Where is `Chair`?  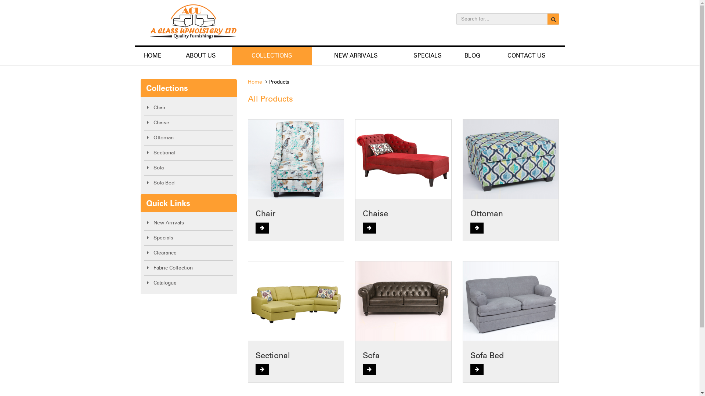
Chair is located at coordinates (189, 108).